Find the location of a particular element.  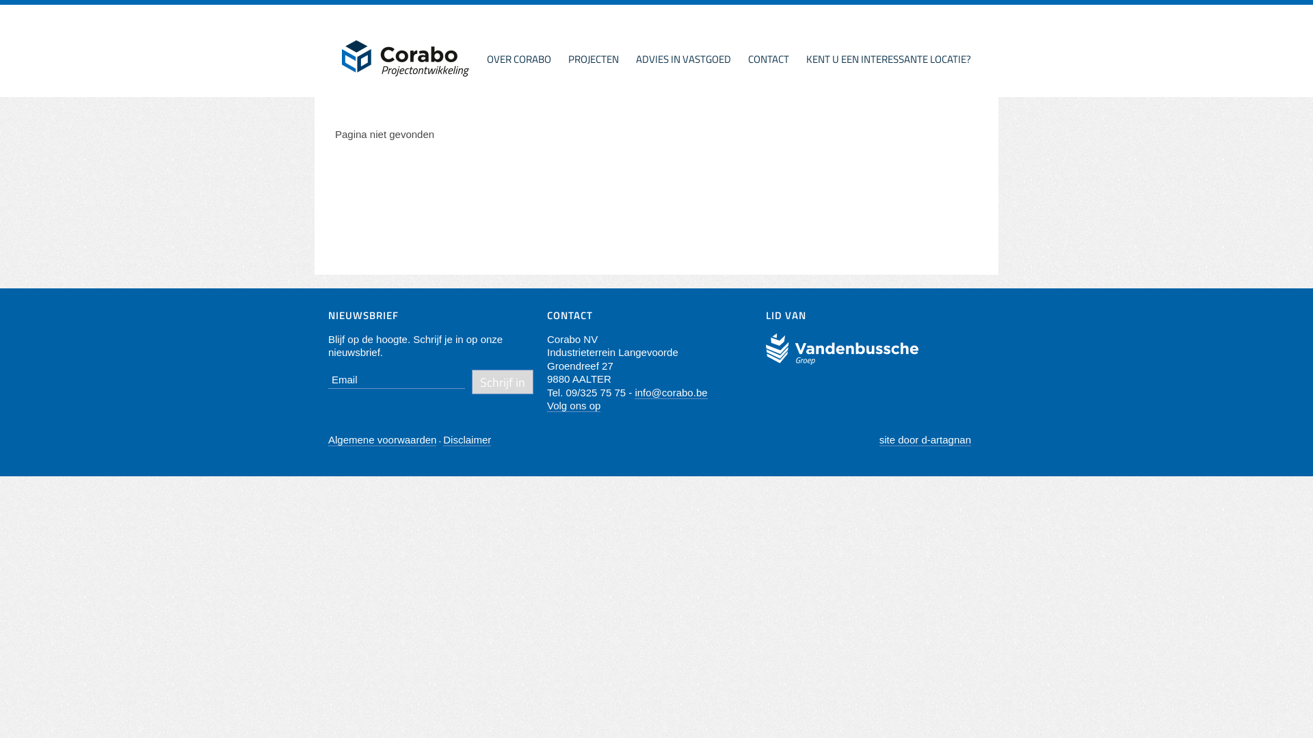

Algemene voorwaarden is located at coordinates (382, 439).